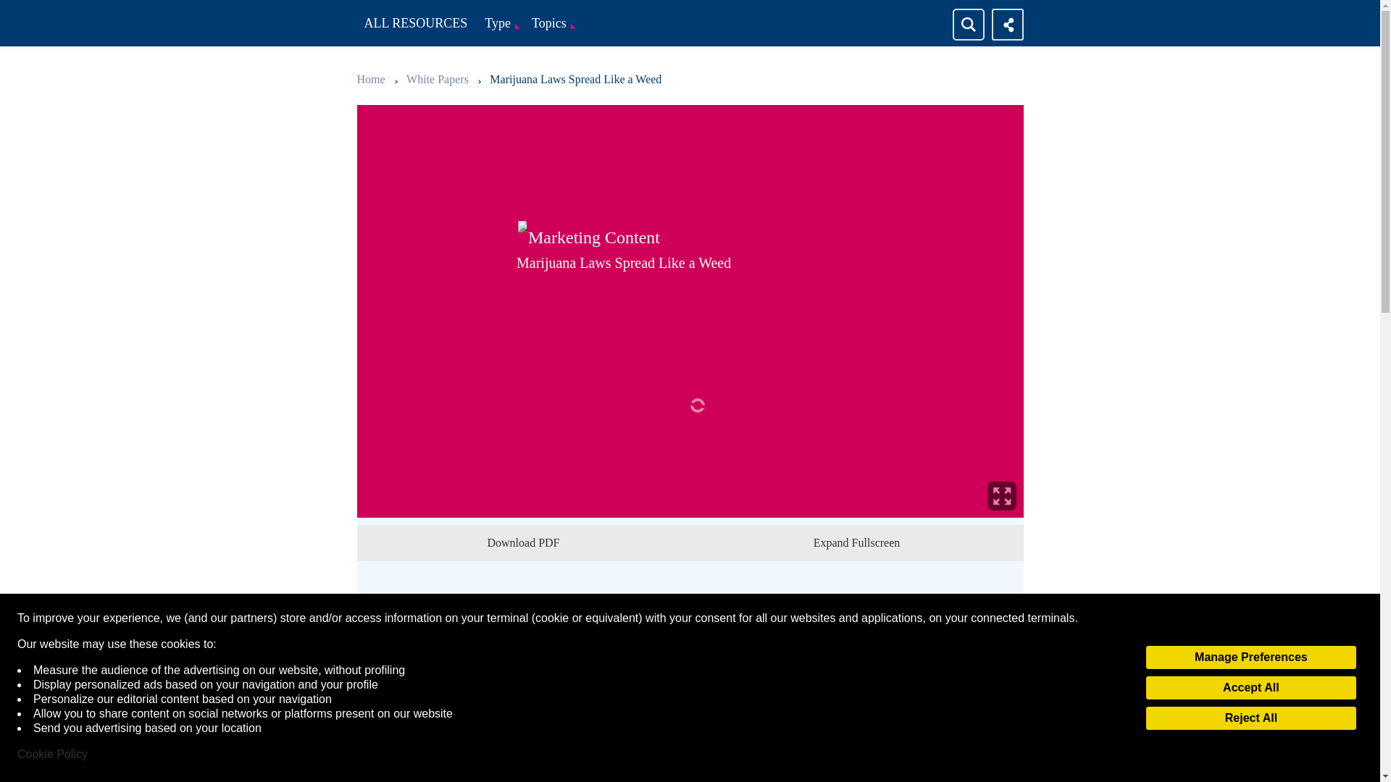 This screenshot has width=1391, height=782. What do you see at coordinates (551, 23) in the screenshot?
I see `Topics` at bounding box center [551, 23].